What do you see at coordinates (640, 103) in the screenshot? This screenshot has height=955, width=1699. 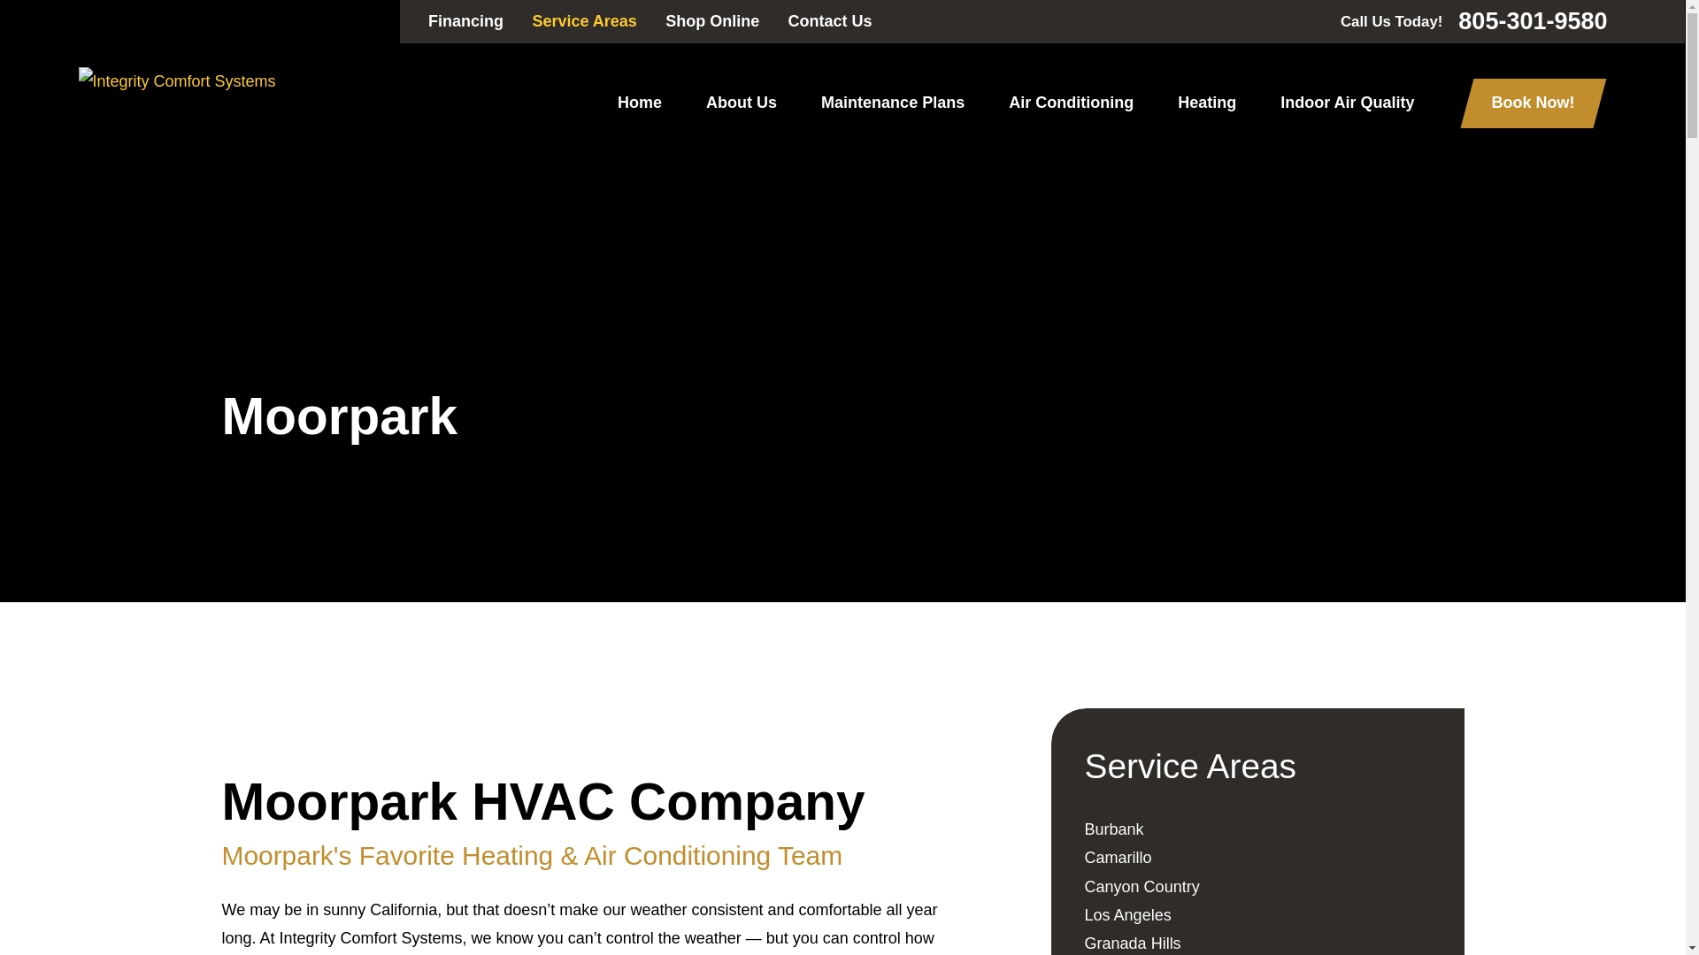 I see `Home` at bounding box center [640, 103].